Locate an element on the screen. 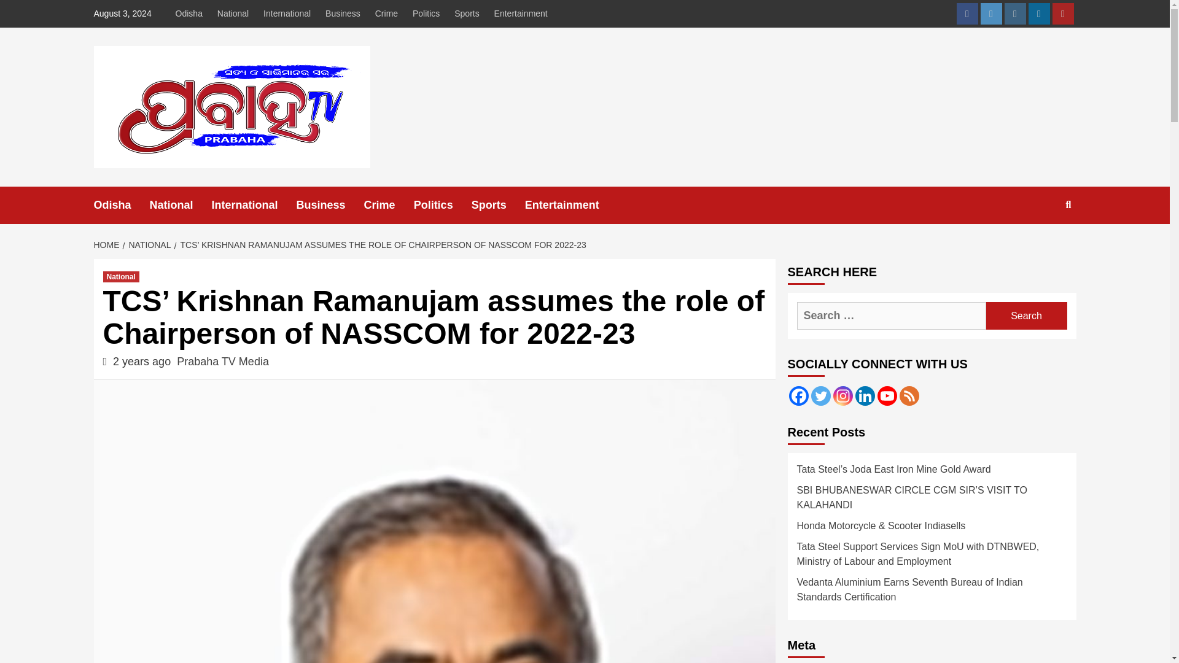 The width and height of the screenshot is (1179, 663). International is located at coordinates (287, 14).